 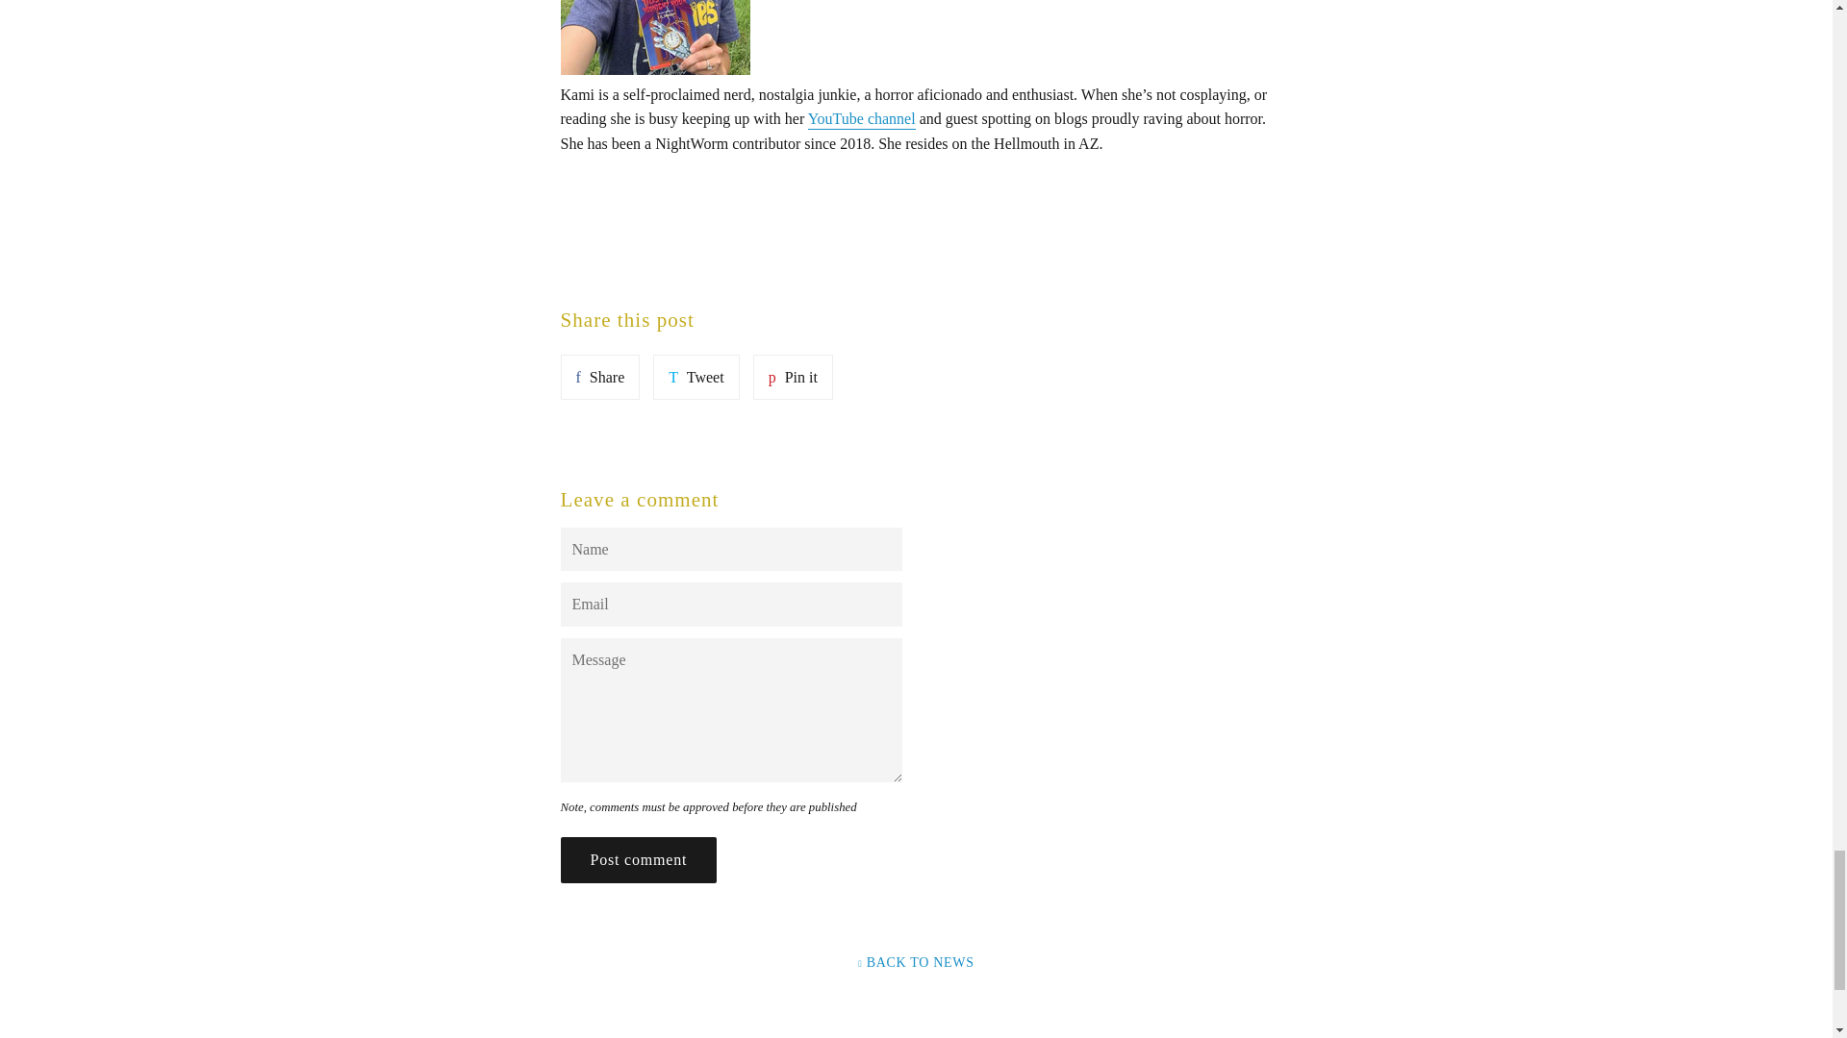 What do you see at coordinates (598, 377) in the screenshot?
I see `Share on Facebook` at bounding box center [598, 377].